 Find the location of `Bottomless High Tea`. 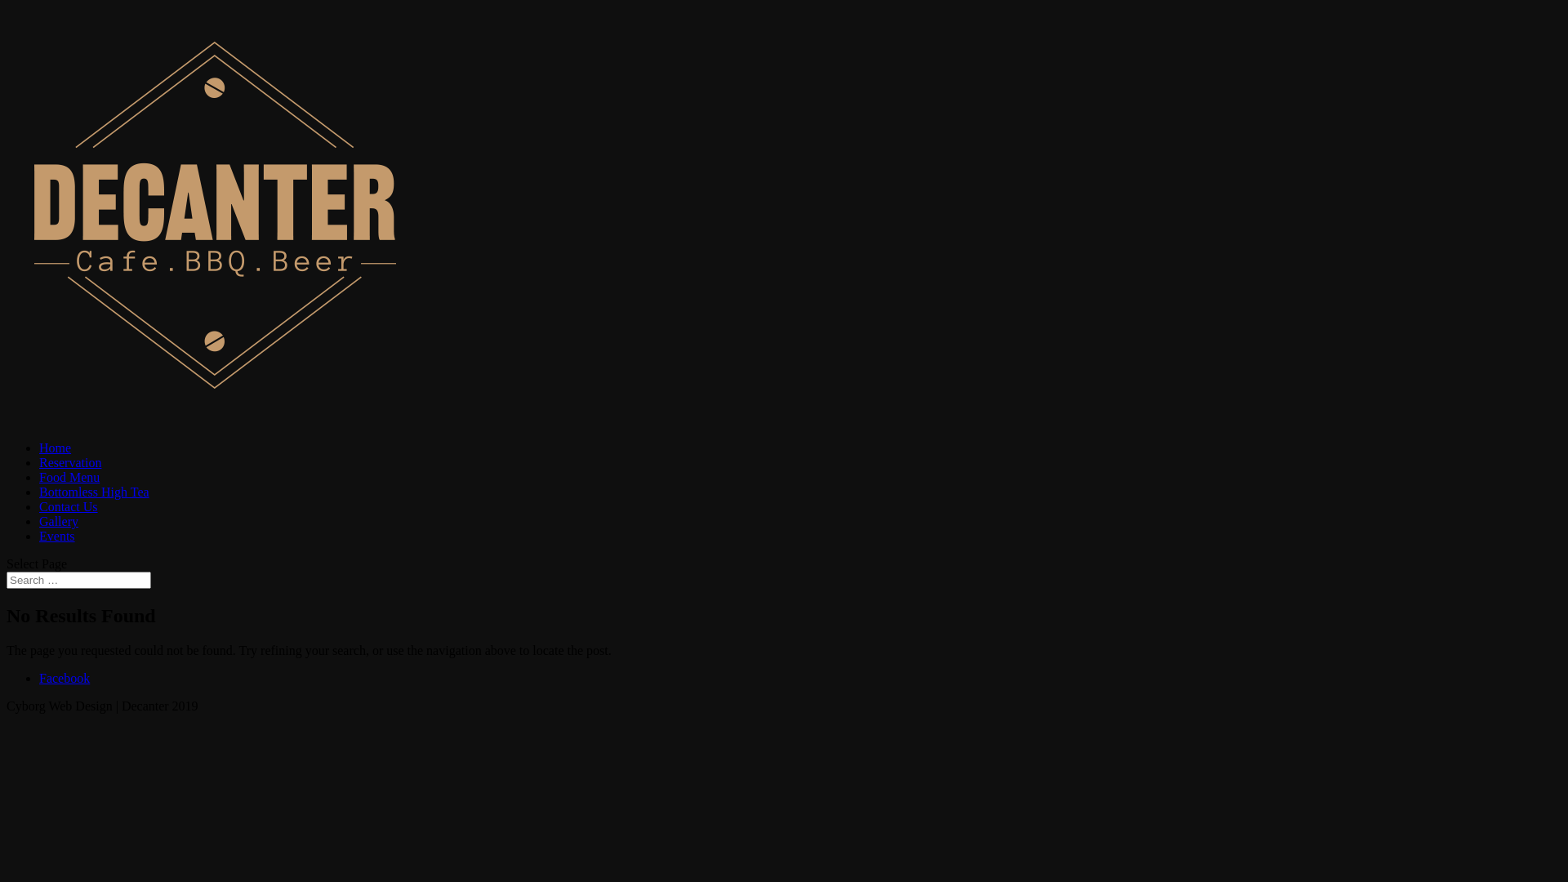

Bottomless High Tea is located at coordinates (95, 492).